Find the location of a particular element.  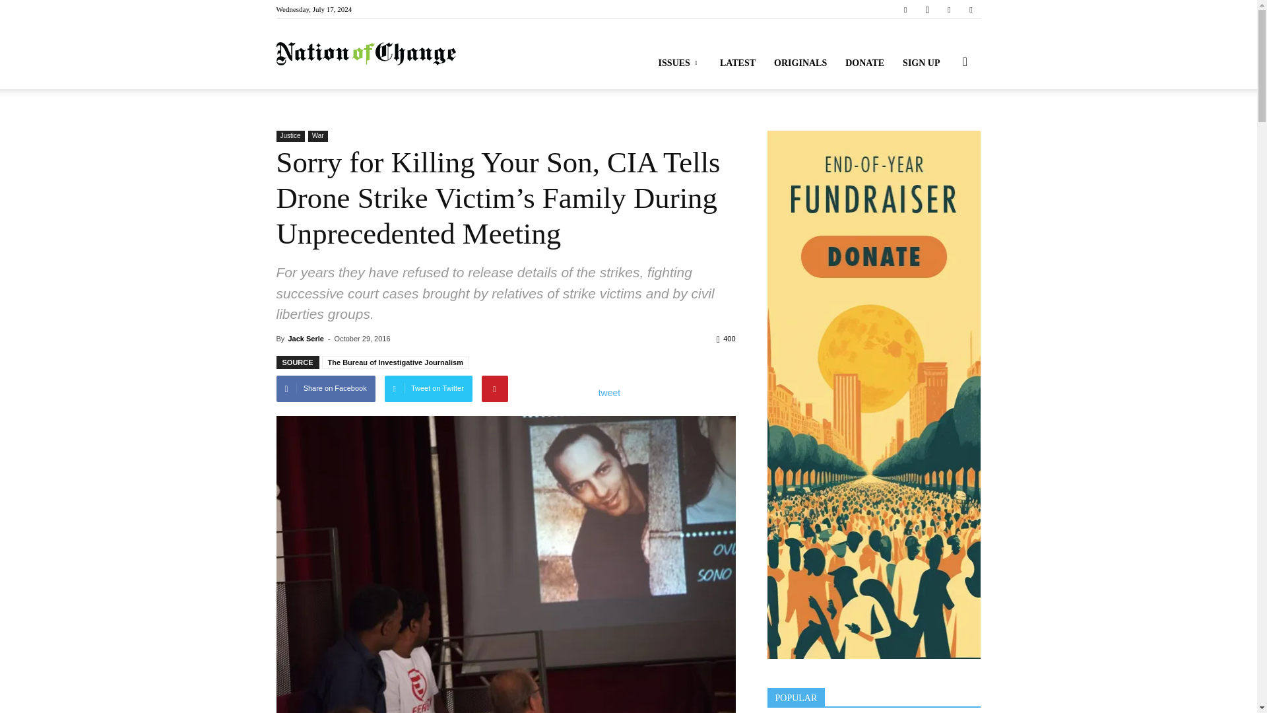

Twitter is located at coordinates (949, 9).